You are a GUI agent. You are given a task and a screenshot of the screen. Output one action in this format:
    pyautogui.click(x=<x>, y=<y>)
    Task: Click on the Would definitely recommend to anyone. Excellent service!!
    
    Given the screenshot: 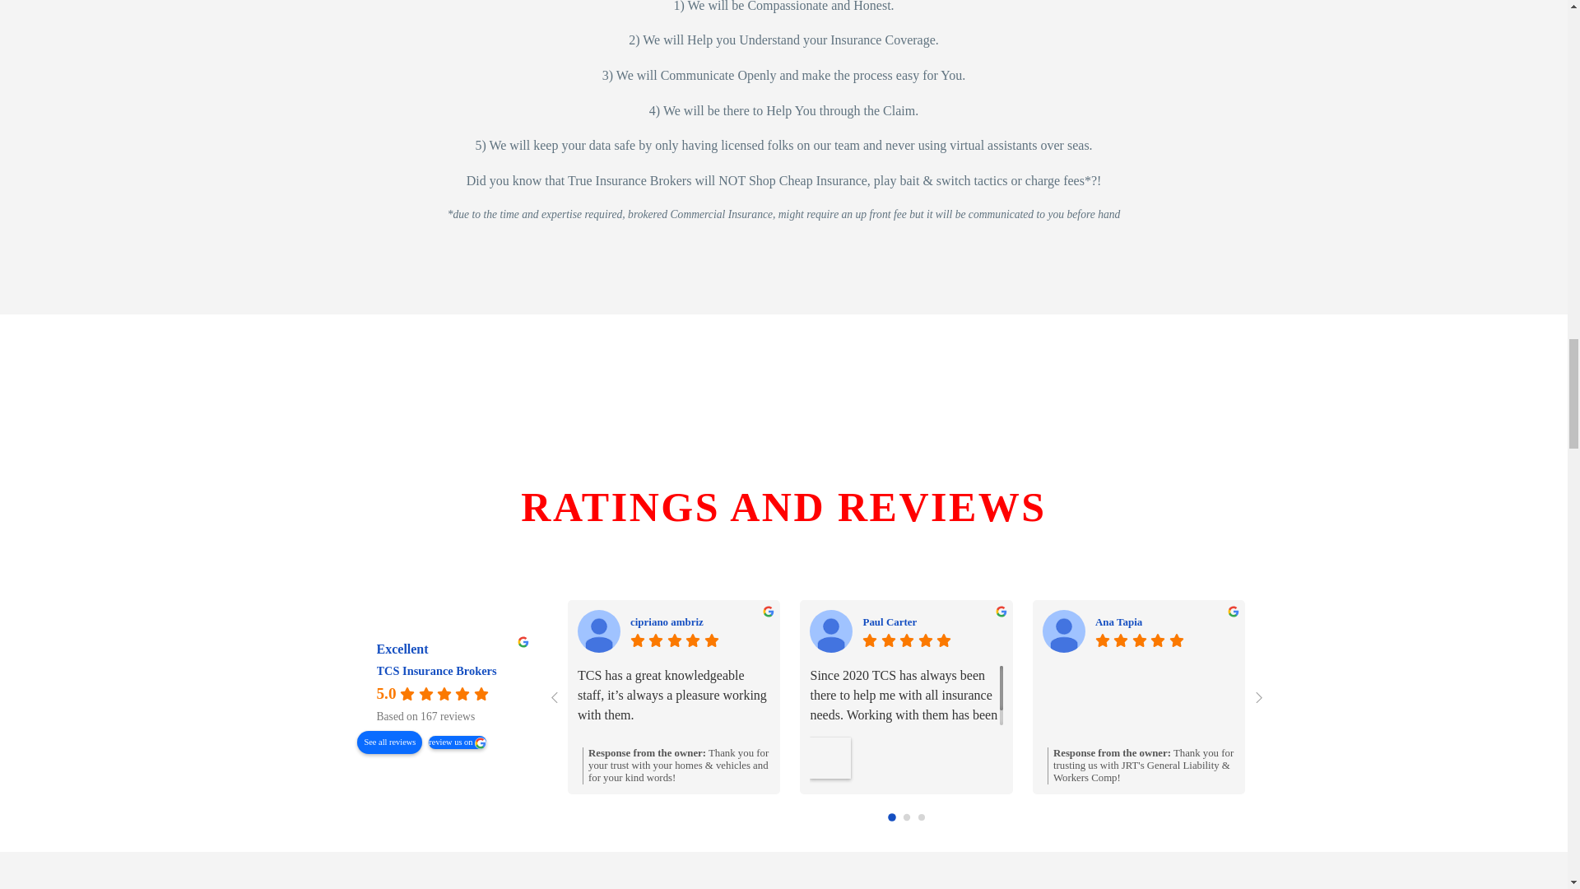 What is the action you would take?
    pyautogui.click(x=1371, y=704)
    